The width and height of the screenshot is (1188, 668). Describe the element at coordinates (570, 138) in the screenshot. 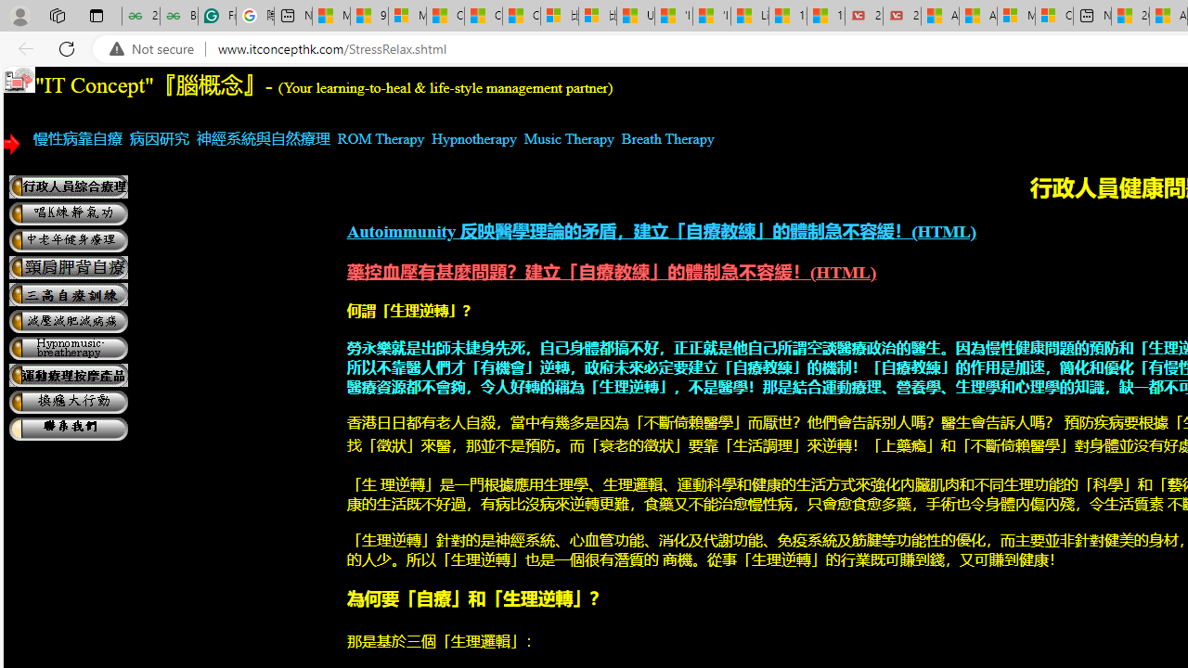

I see `Music Therapy` at that location.